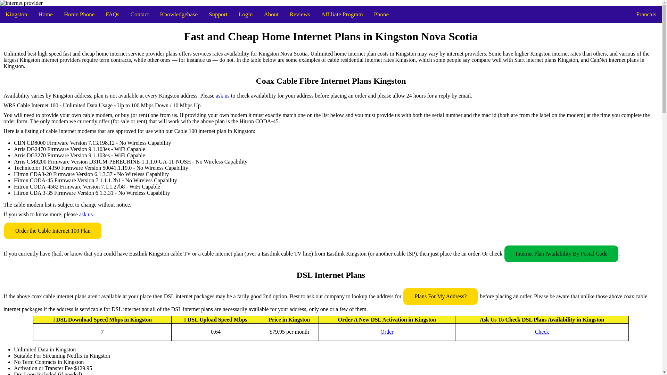 The image size is (667, 375). What do you see at coordinates (113, 15) in the screenshot?
I see `FAQs` at bounding box center [113, 15].